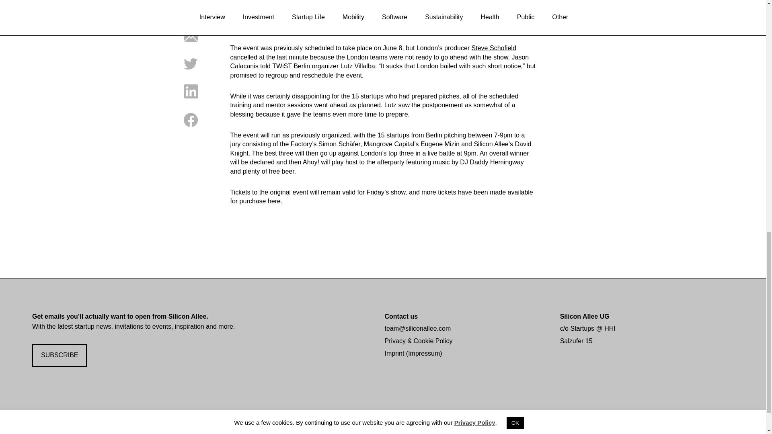  Describe the element at coordinates (274, 201) in the screenshot. I see `here` at that location.